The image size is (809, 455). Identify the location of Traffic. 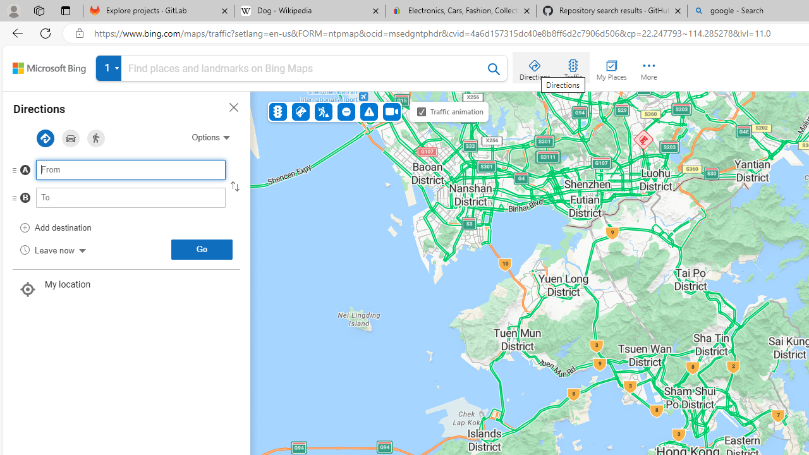
(278, 111).